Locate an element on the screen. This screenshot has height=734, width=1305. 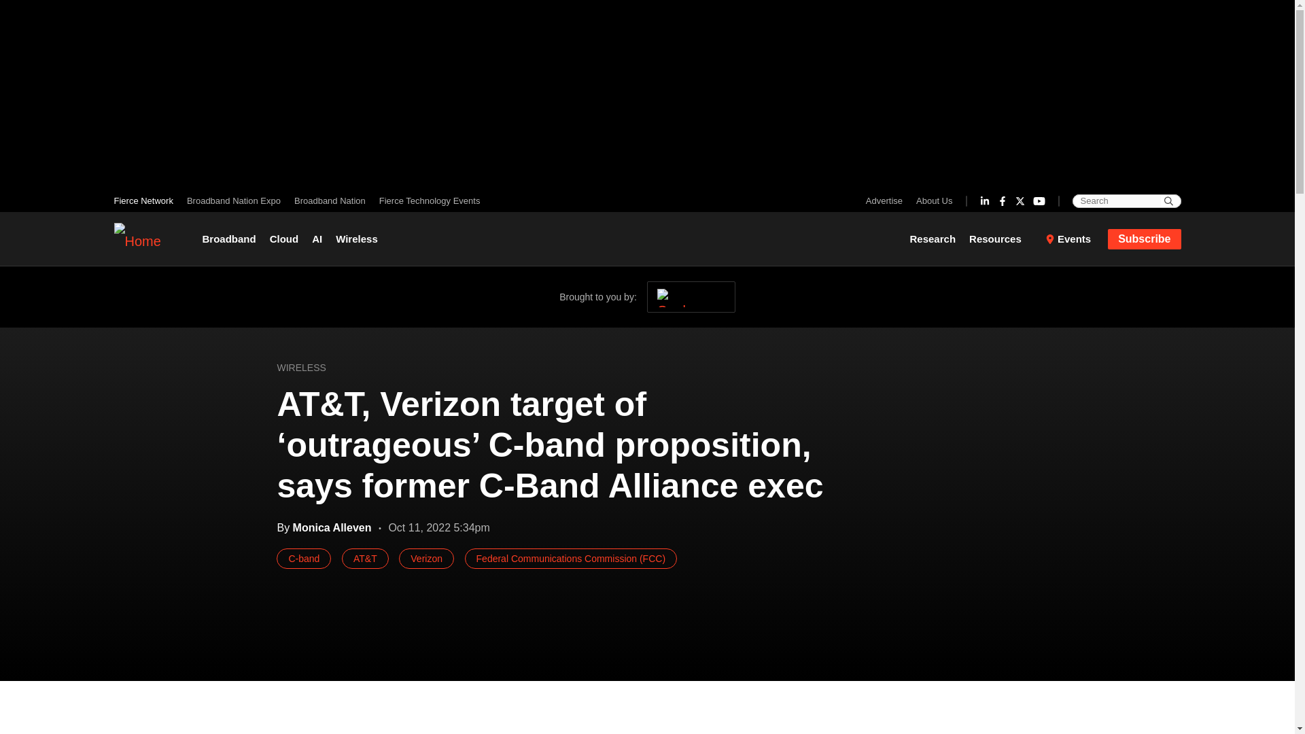
Fierce Technology Events is located at coordinates (425, 200).